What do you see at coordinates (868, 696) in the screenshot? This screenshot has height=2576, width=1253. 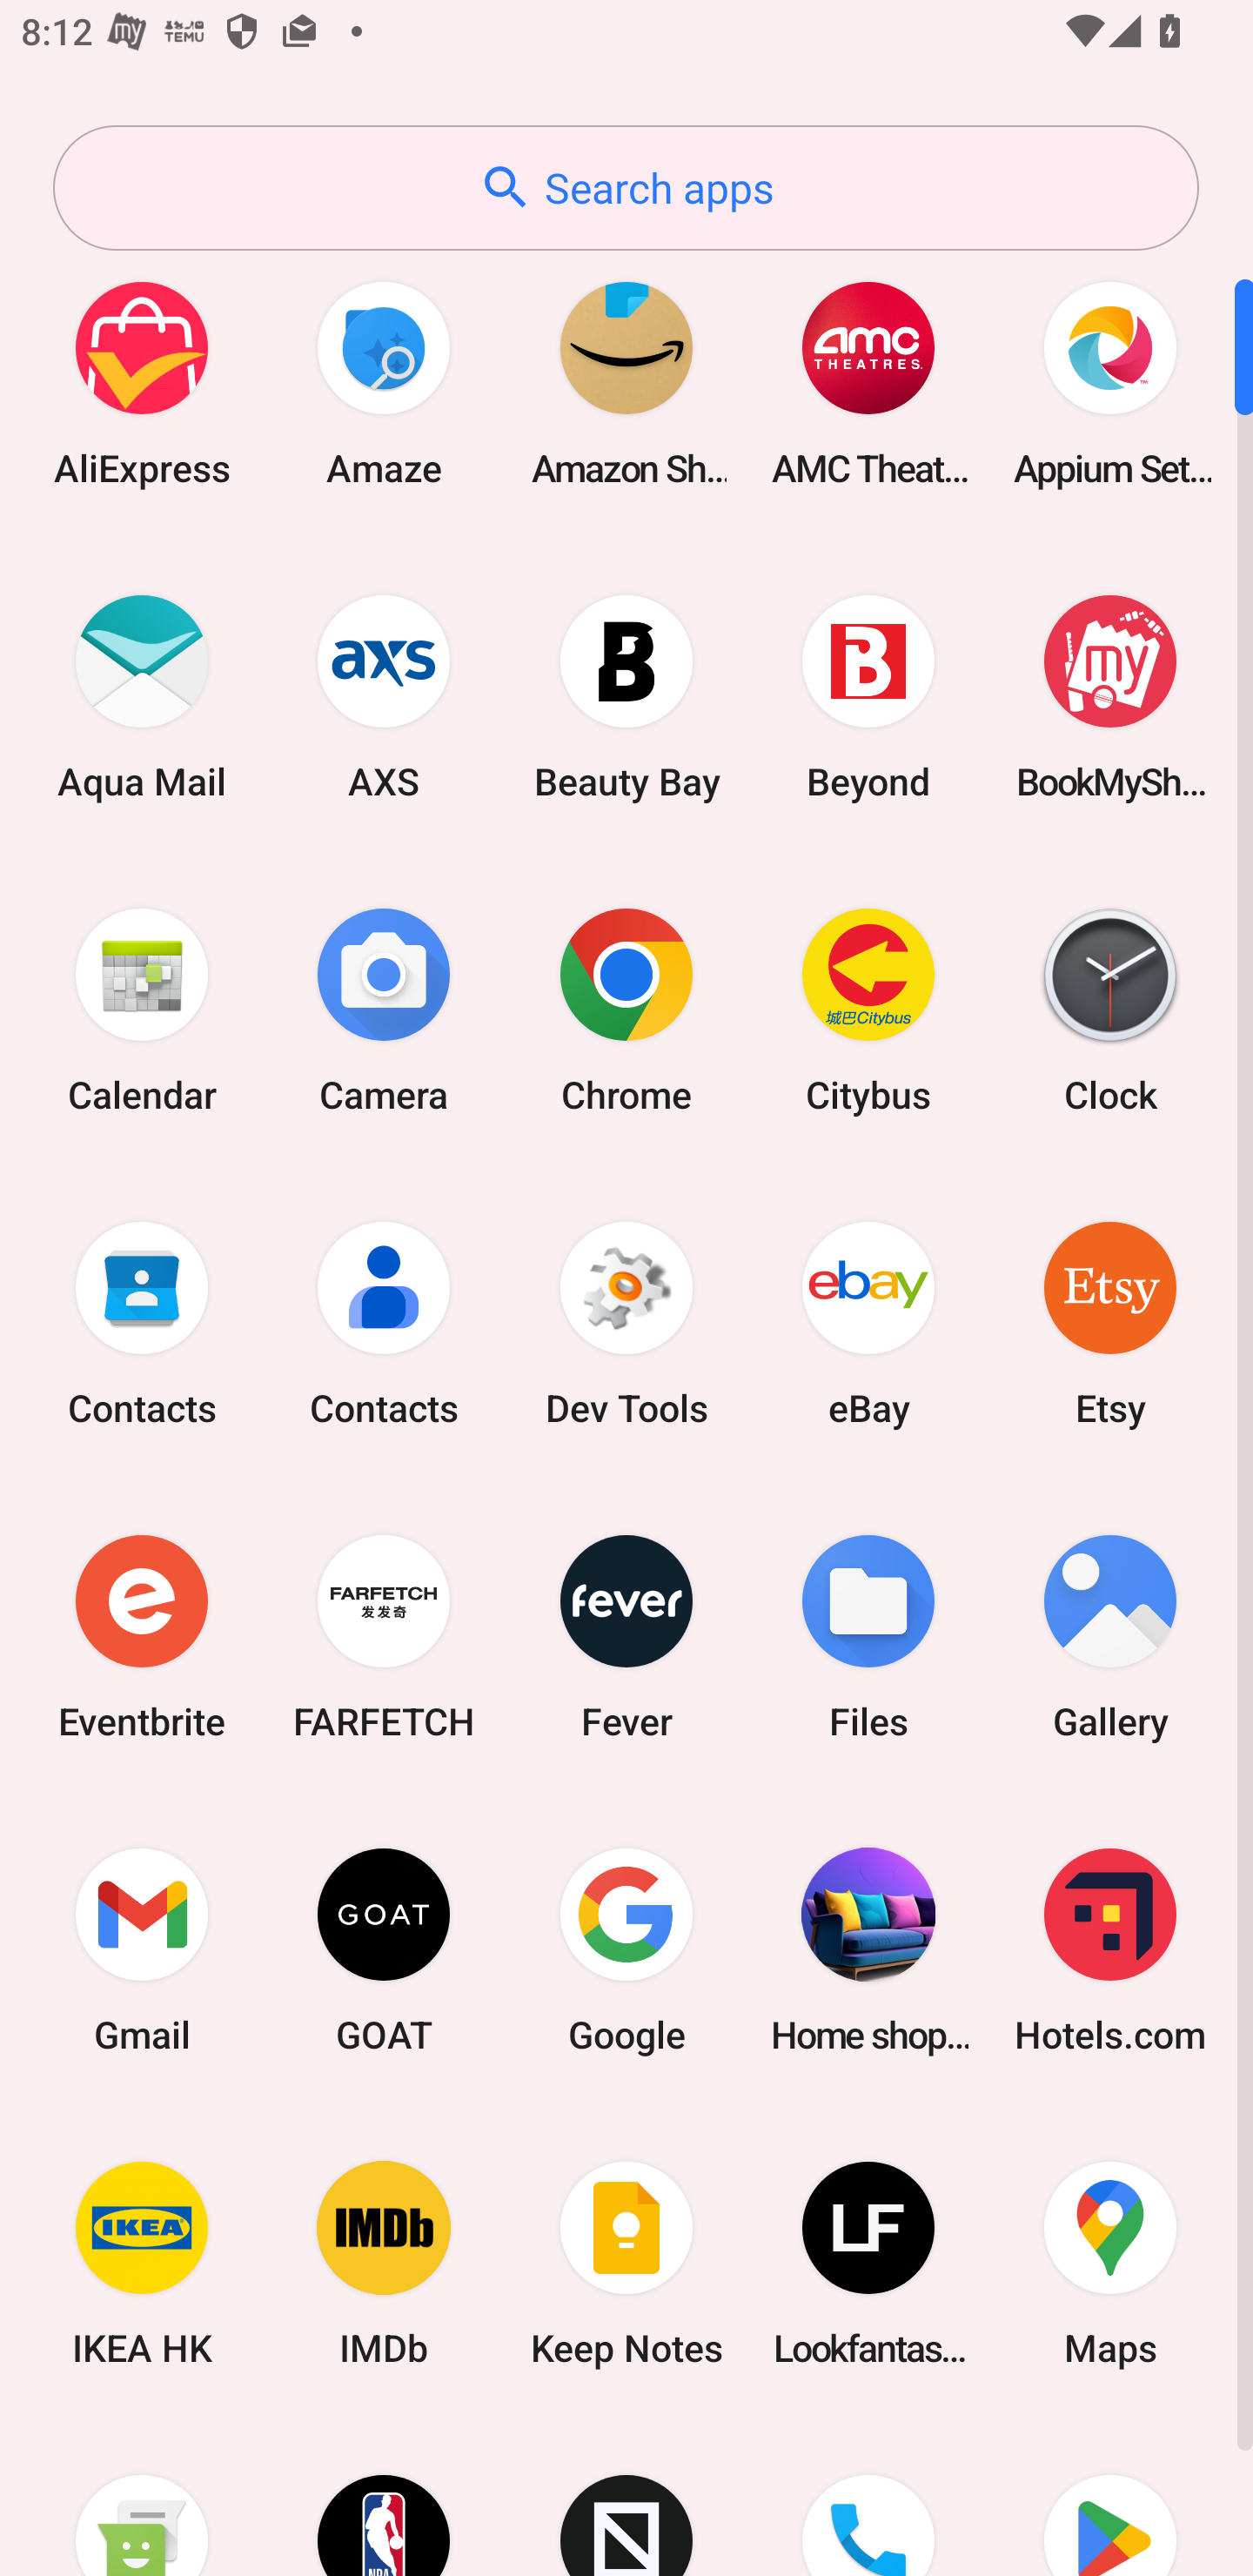 I see `Beyond` at bounding box center [868, 696].